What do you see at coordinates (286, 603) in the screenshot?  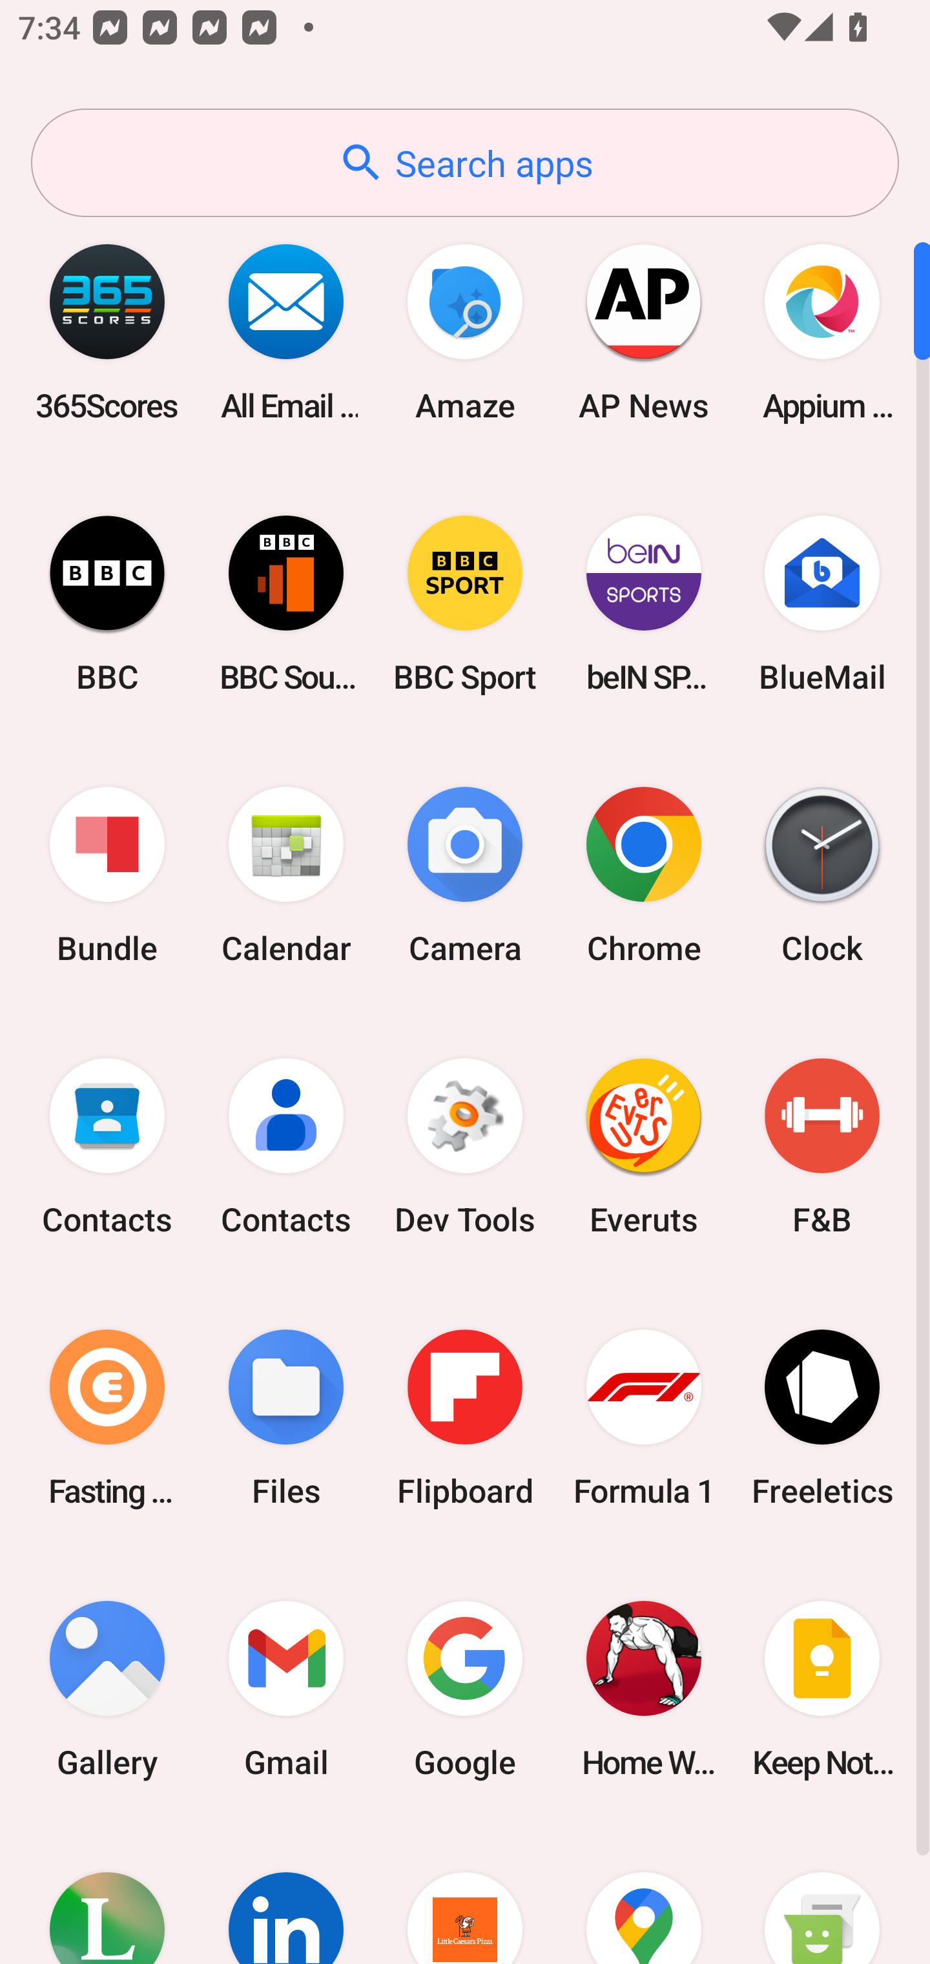 I see `BBC Sounds` at bounding box center [286, 603].